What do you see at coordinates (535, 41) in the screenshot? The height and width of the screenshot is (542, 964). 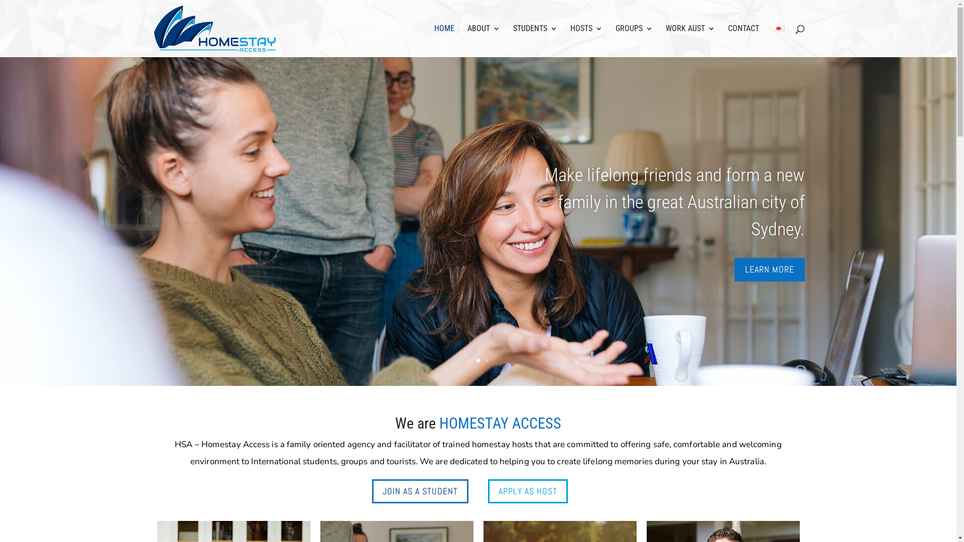 I see `STUDENTS` at bounding box center [535, 41].